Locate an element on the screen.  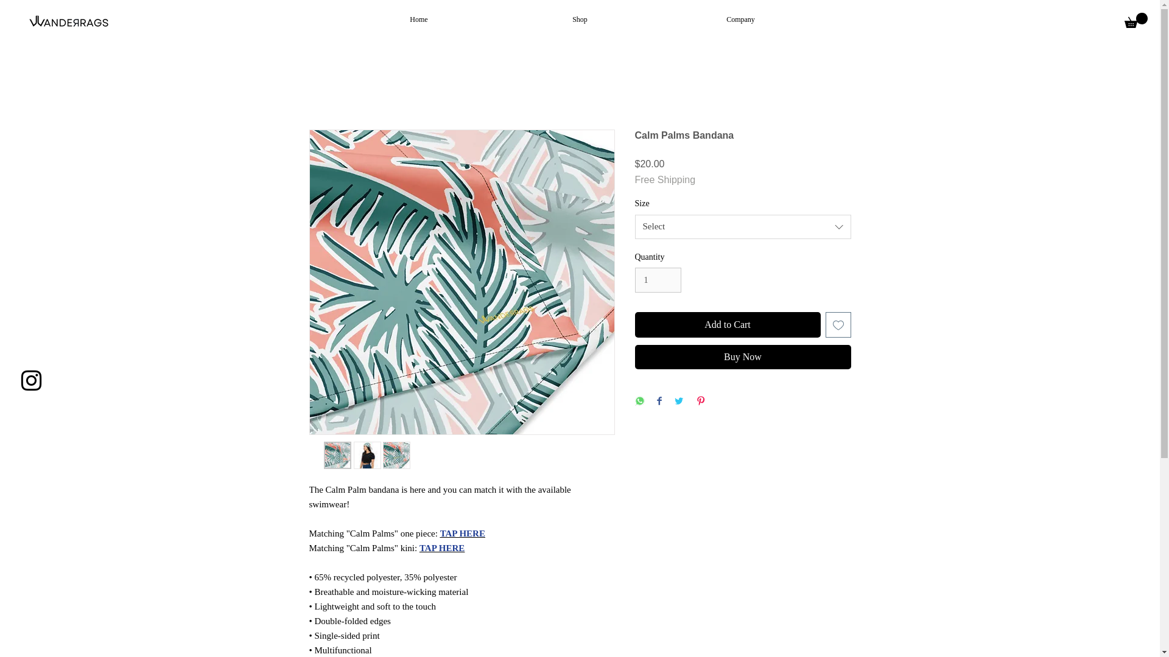
Add to Cart is located at coordinates (727, 325).